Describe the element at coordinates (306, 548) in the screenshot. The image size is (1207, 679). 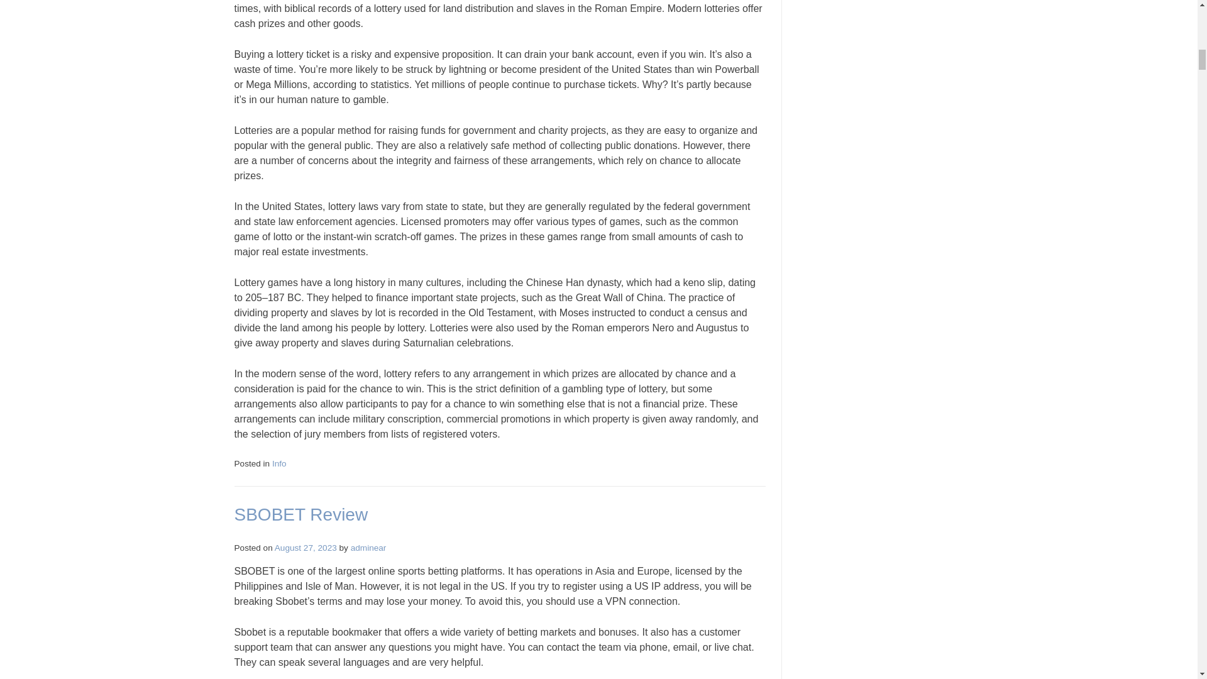
I see `August 27, 2023` at that location.